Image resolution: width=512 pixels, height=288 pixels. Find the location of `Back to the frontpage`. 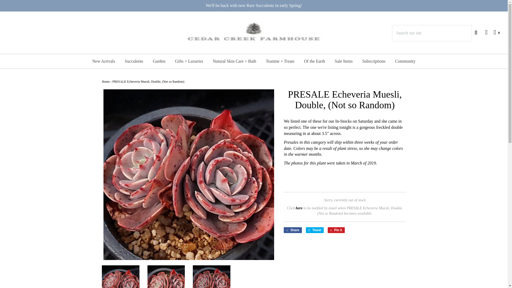

Back to the frontpage is located at coordinates (106, 82).